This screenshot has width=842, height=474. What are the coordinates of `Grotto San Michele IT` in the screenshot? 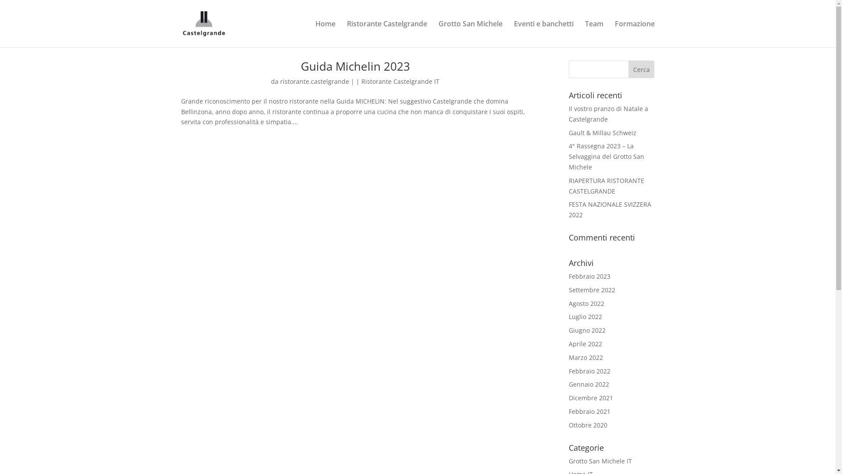 It's located at (600, 461).